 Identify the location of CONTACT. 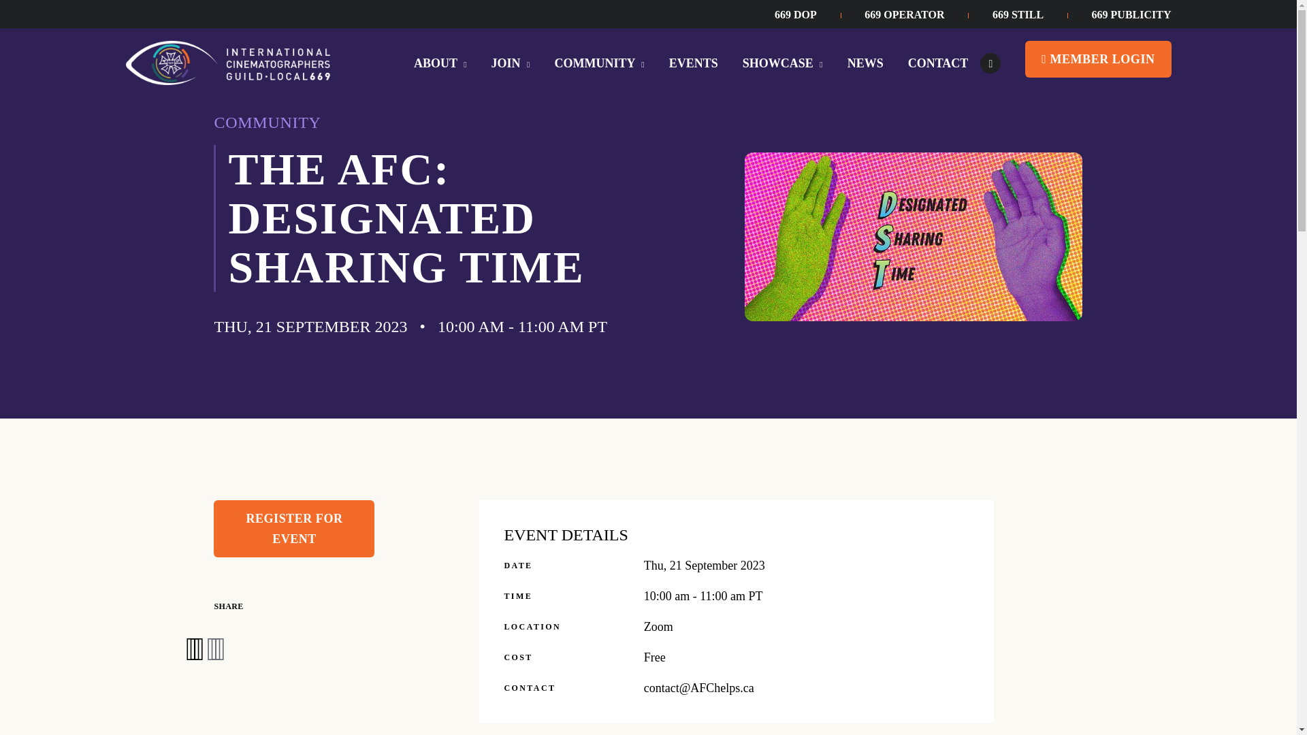
(938, 51).